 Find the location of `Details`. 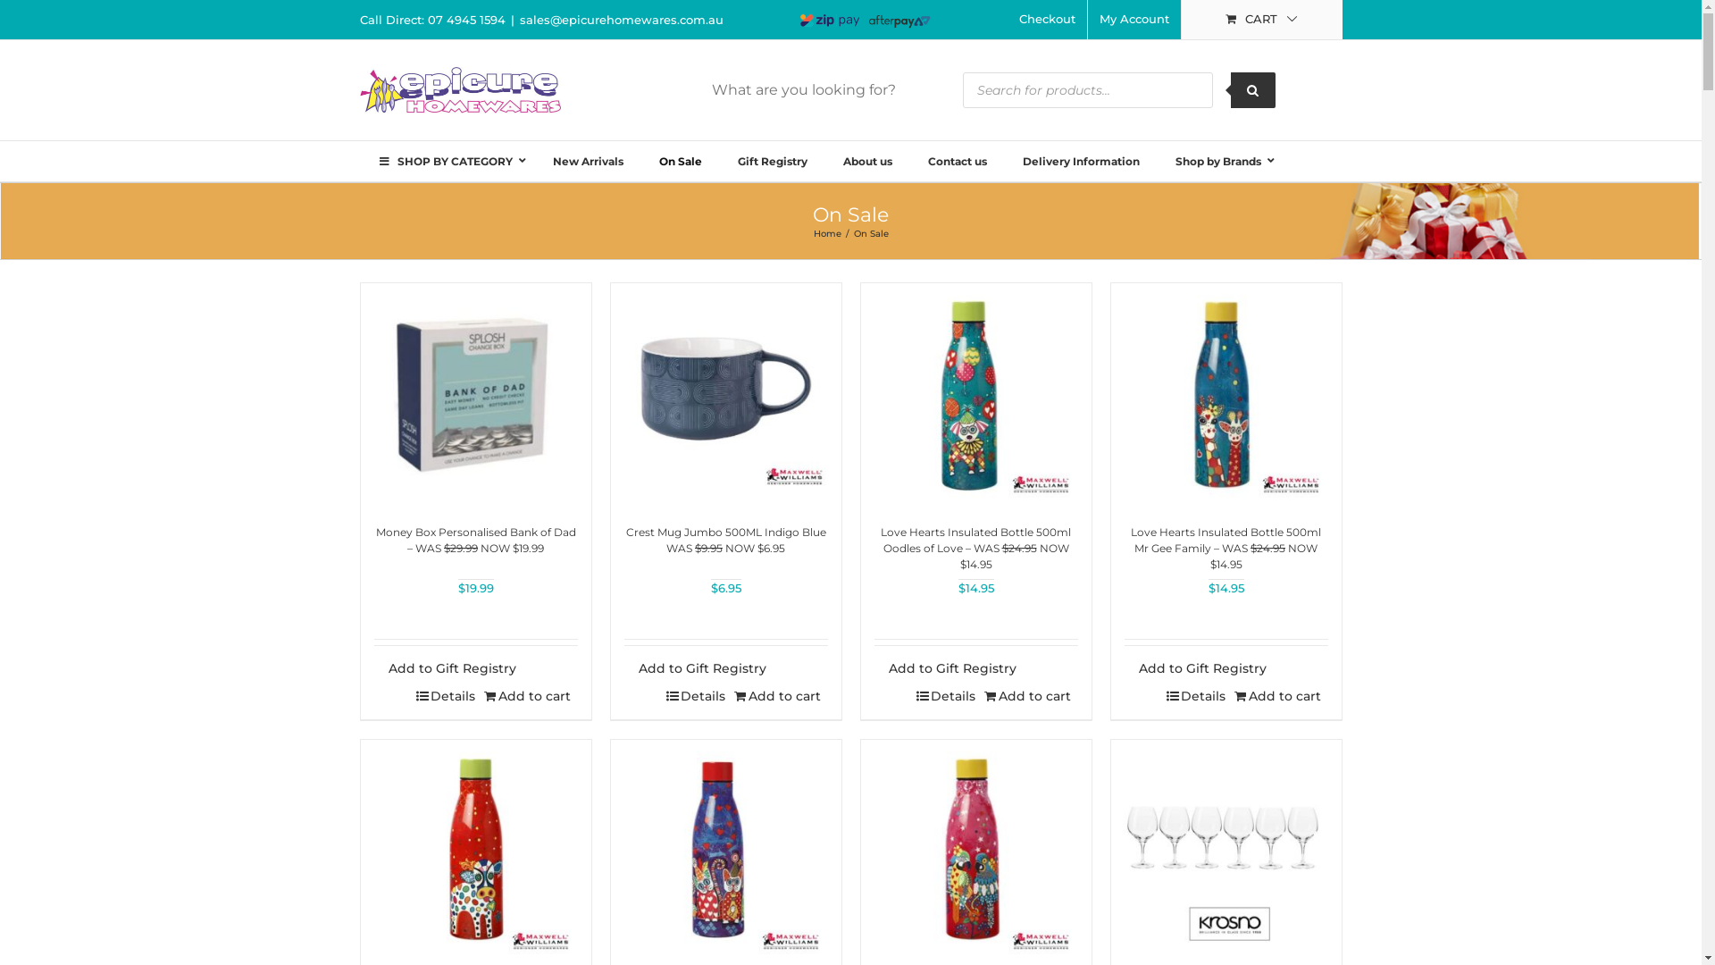

Details is located at coordinates (1207, 697).